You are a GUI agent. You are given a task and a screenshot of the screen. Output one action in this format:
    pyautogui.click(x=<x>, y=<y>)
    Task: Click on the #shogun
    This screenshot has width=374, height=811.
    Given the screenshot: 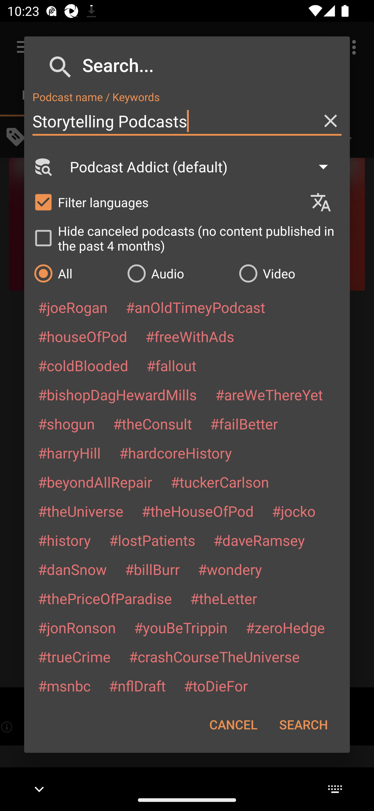 What is the action you would take?
    pyautogui.click(x=66, y=424)
    